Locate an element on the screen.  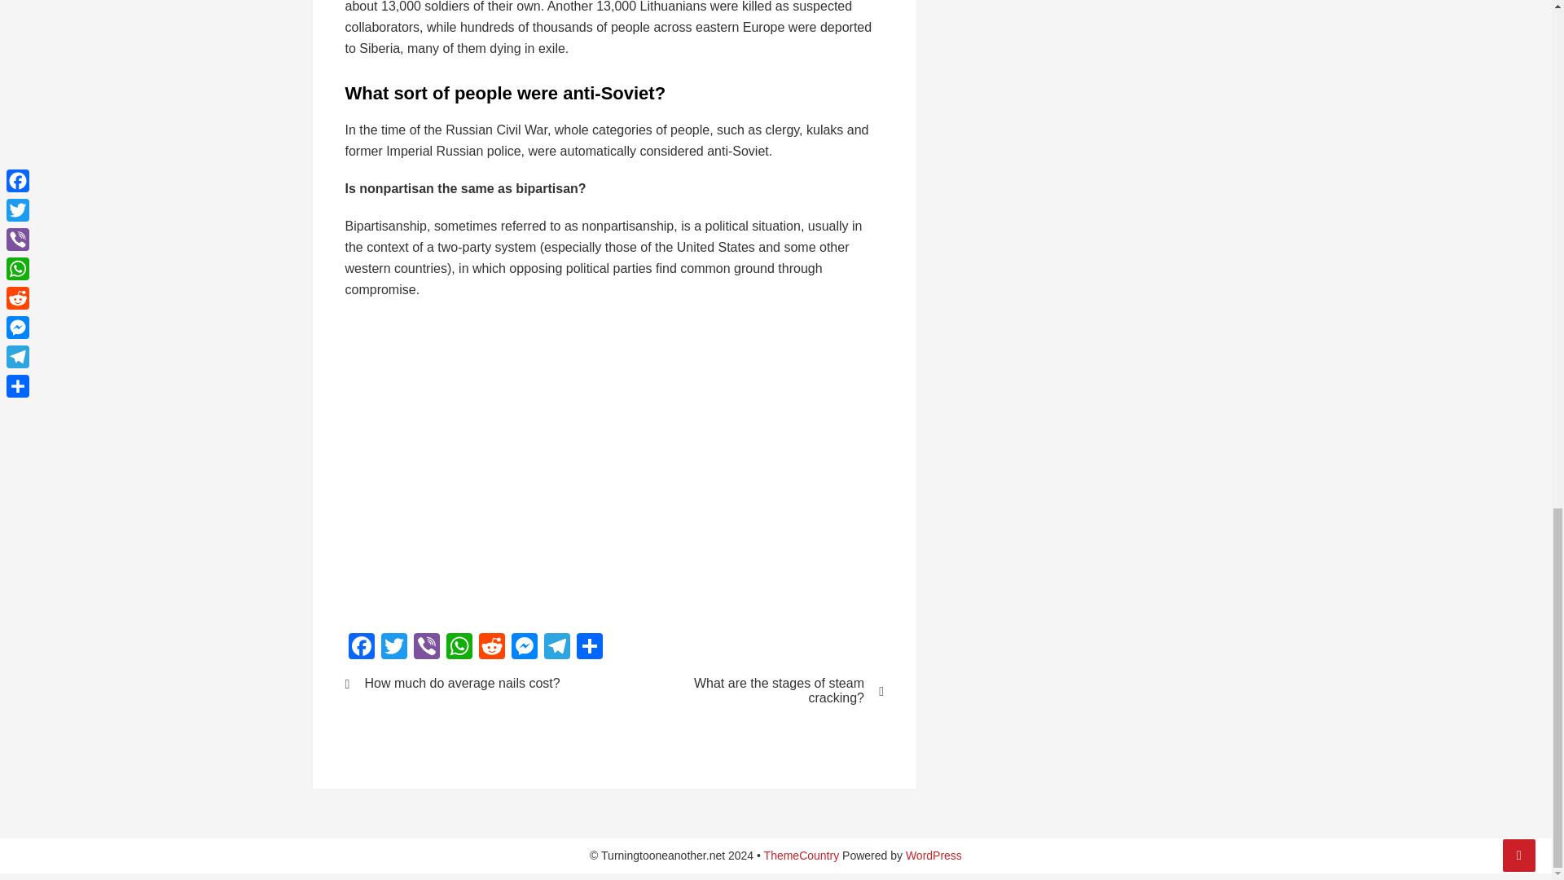
Messenger is located at coordinates (525, 648).